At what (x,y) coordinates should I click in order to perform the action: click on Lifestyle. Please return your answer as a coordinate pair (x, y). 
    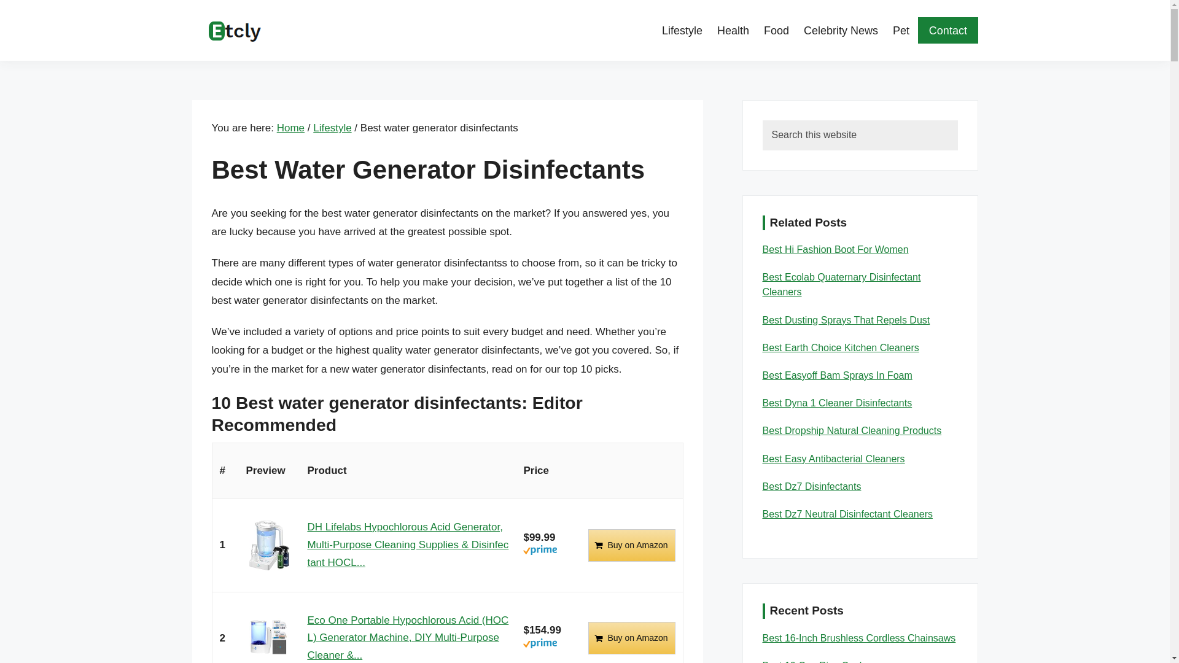
    Looking at the image, I should click on (685, 30).